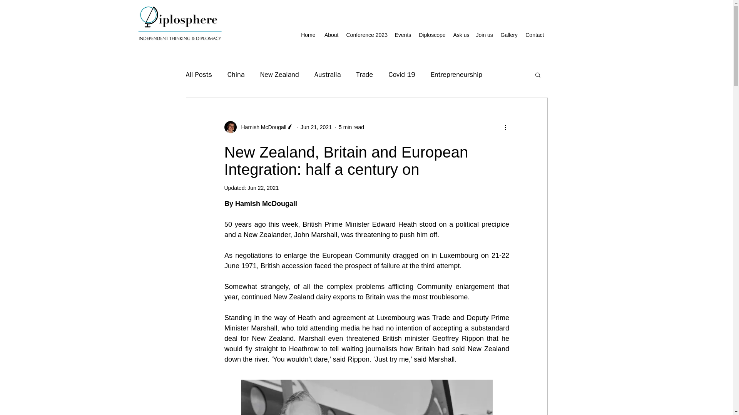 The width and height of the screenshot is (739, 415). Describe the element at coordinates (279, 75) in the screenshot. I see `New Zealand` at that location.